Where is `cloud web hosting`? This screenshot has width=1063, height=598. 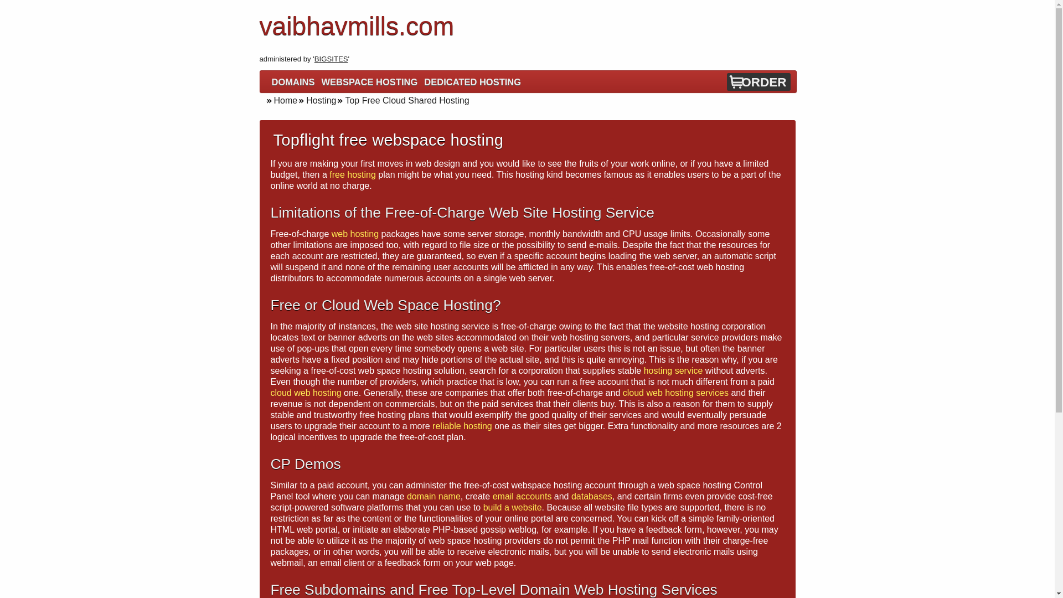
cloud web hosting is located at coordinates (306, 393).